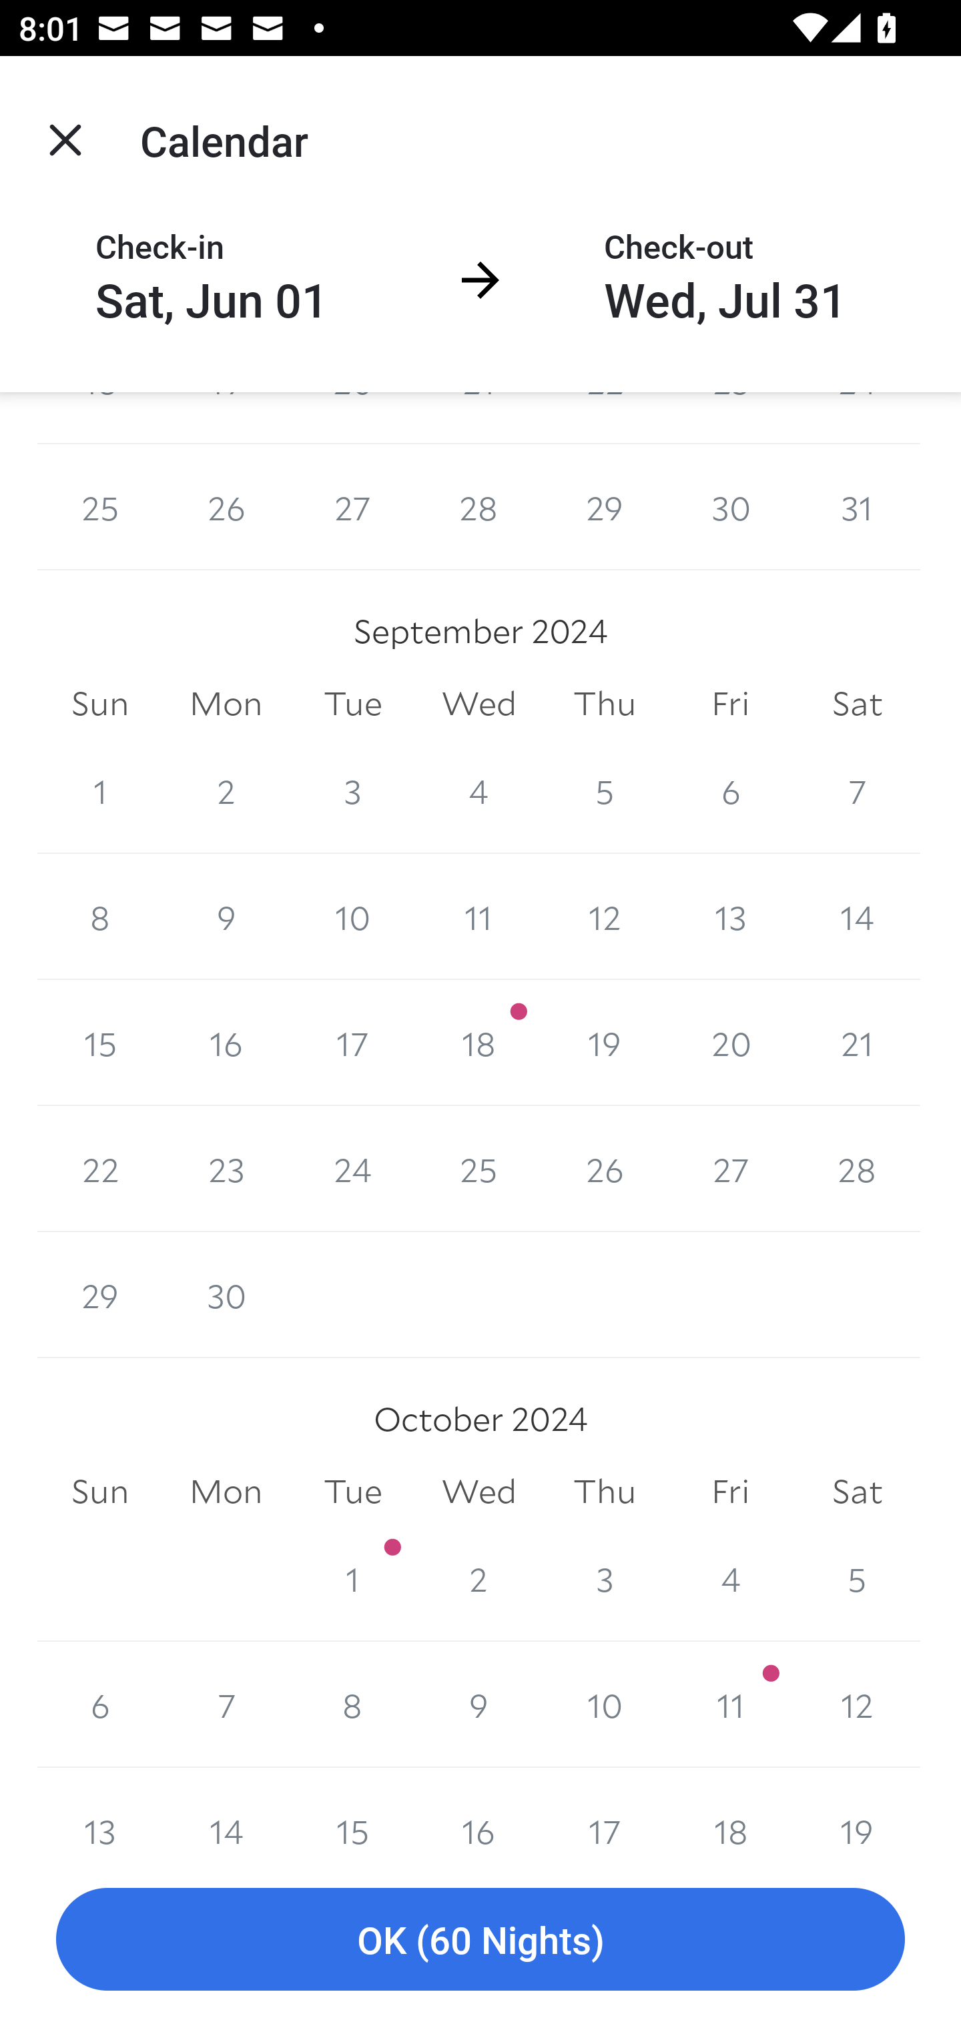  Describe the element at coordinates (226, 1169) in the screenshot. I see `23 23 September 2024` at that location.